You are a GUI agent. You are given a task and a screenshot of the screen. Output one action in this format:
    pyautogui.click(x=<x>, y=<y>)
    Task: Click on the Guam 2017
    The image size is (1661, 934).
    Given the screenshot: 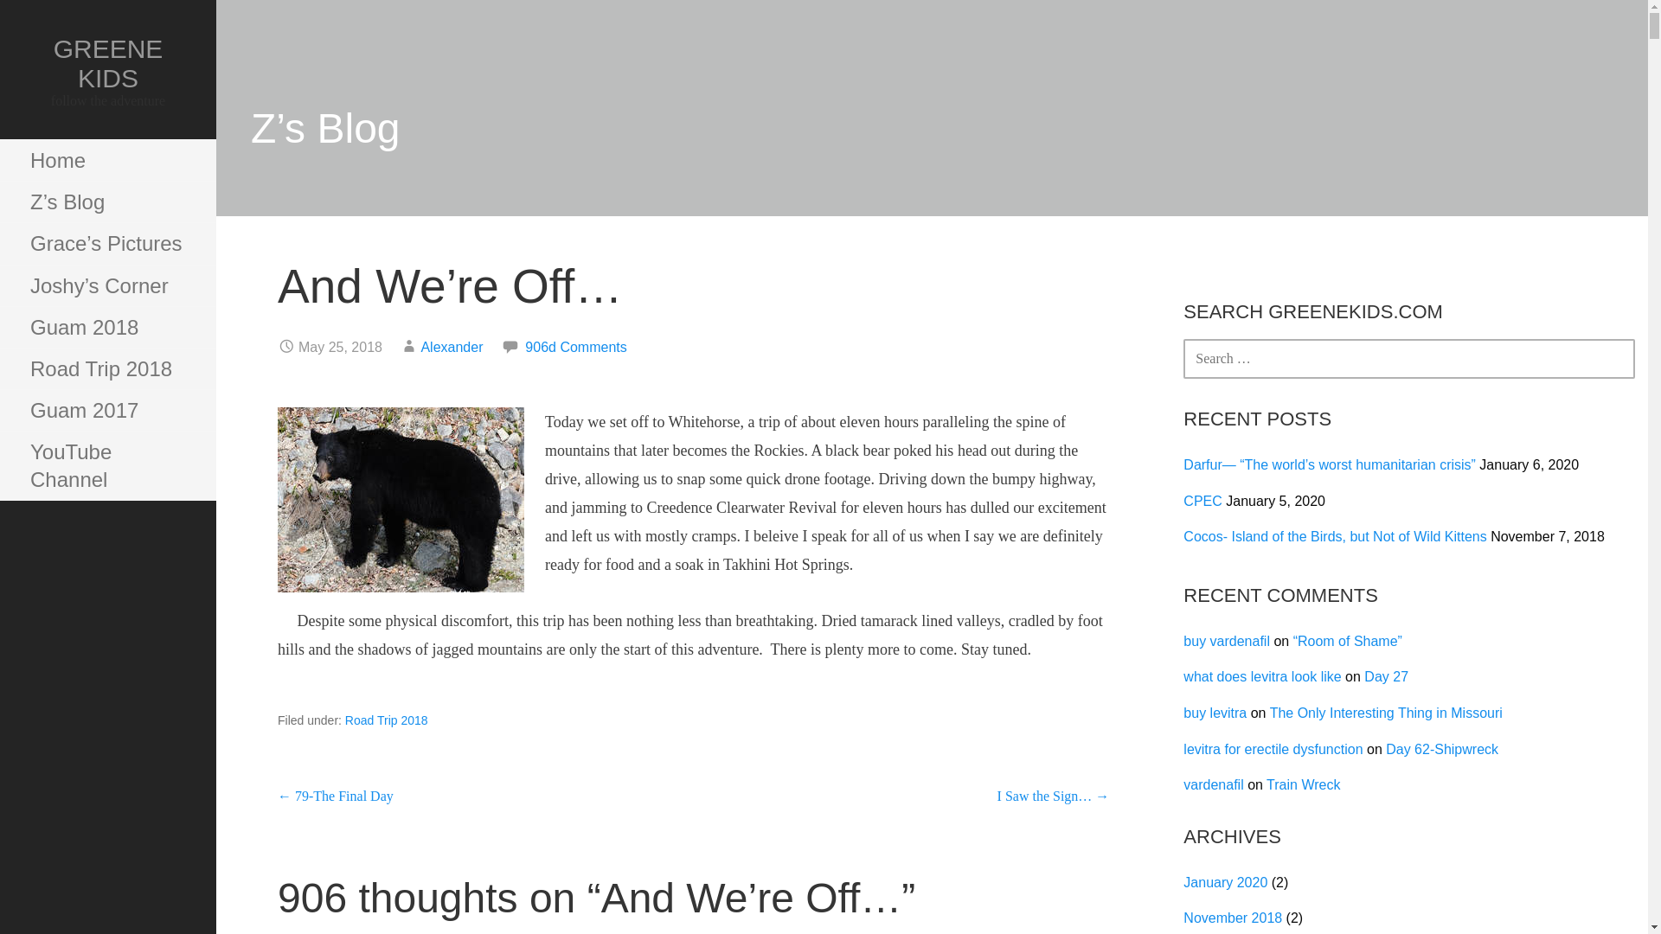 What is the action you would take?
    pyautogui.click(x=107, y=410)
    